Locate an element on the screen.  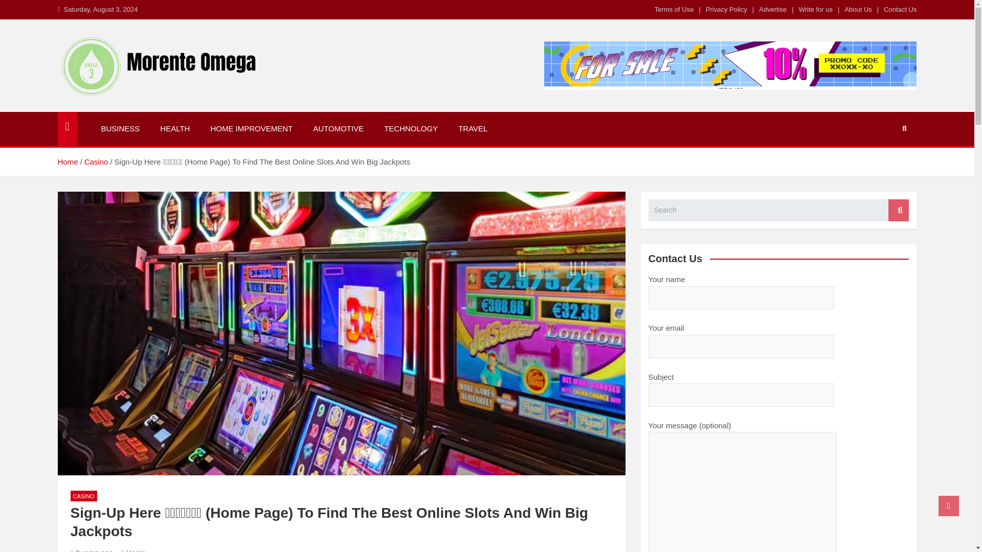
Casino is located at coordinates (96, 162).